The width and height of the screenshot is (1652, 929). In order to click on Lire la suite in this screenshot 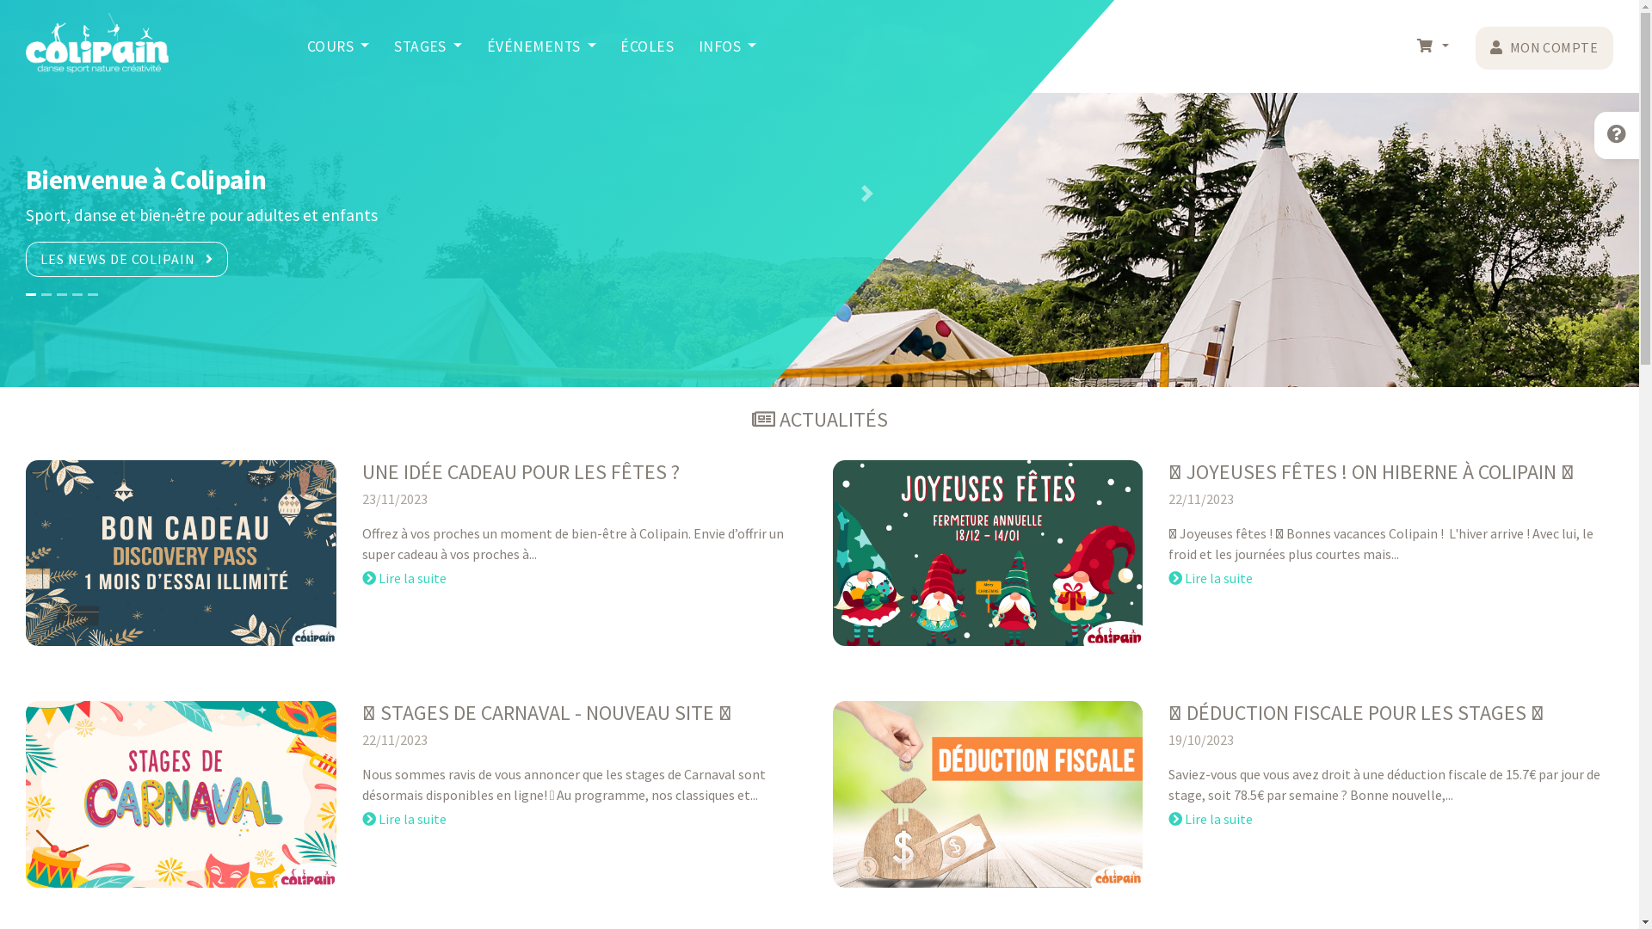, I will do `click(1211, 819)`.